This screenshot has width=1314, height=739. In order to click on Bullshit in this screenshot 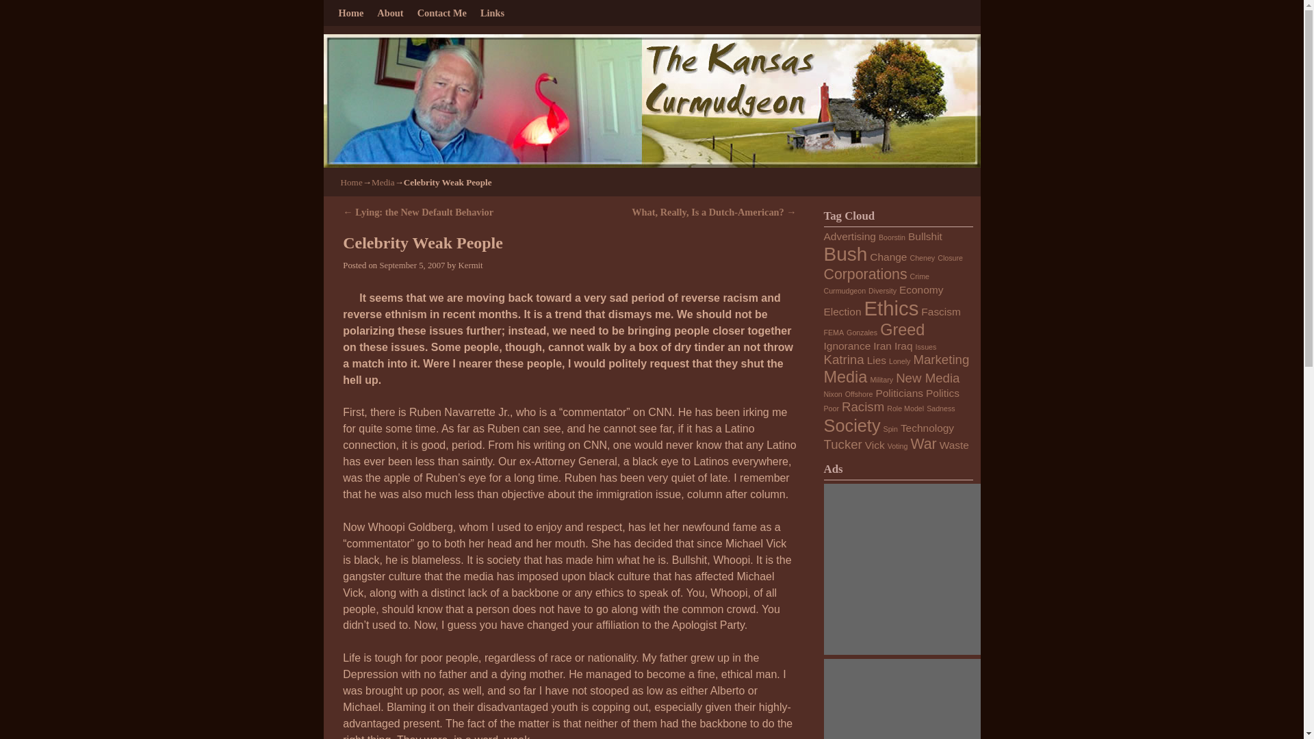, I will do `click(925, 236)`.